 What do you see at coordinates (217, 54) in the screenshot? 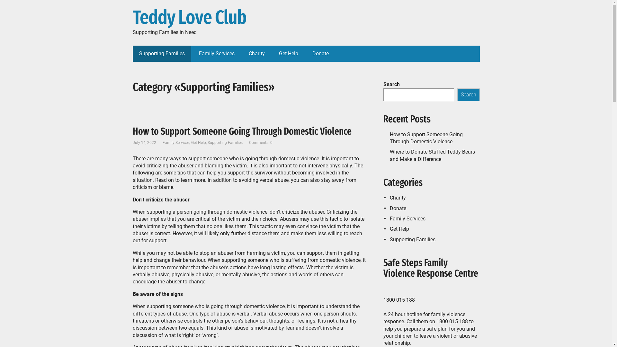
I see `Family Services` at bounding box center [217, 54].